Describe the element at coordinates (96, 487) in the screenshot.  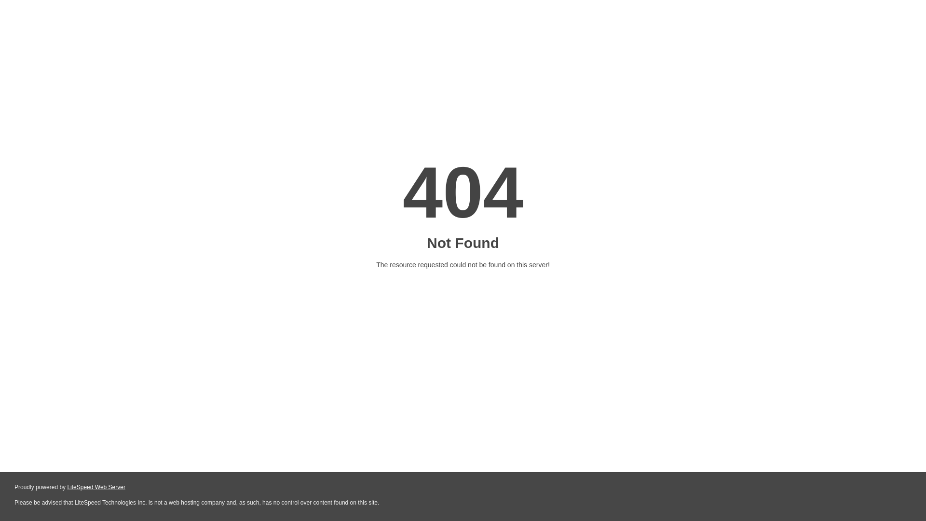
I see `LiteSpeed Web Server` at that location.